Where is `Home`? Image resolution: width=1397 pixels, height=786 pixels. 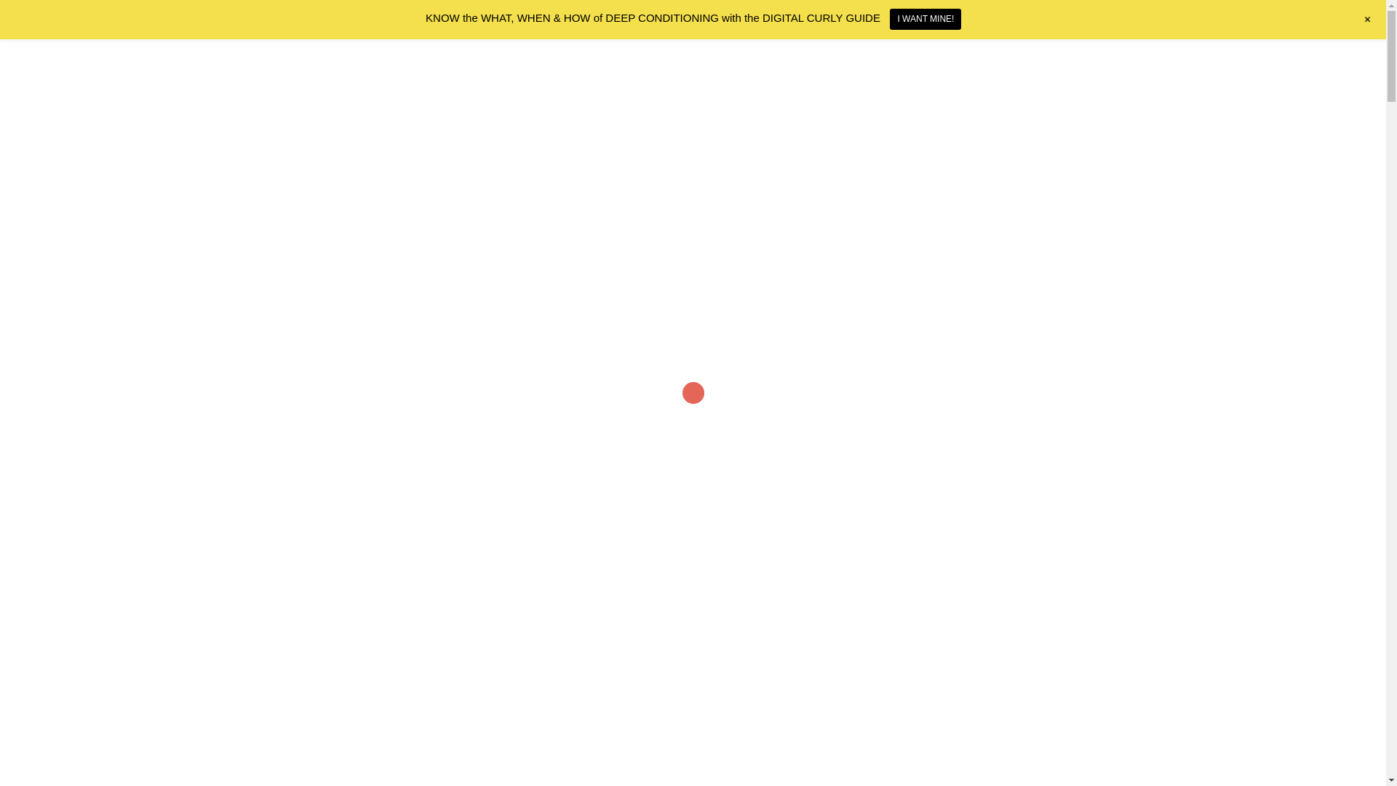 Home is located at coordinates (896, 51).